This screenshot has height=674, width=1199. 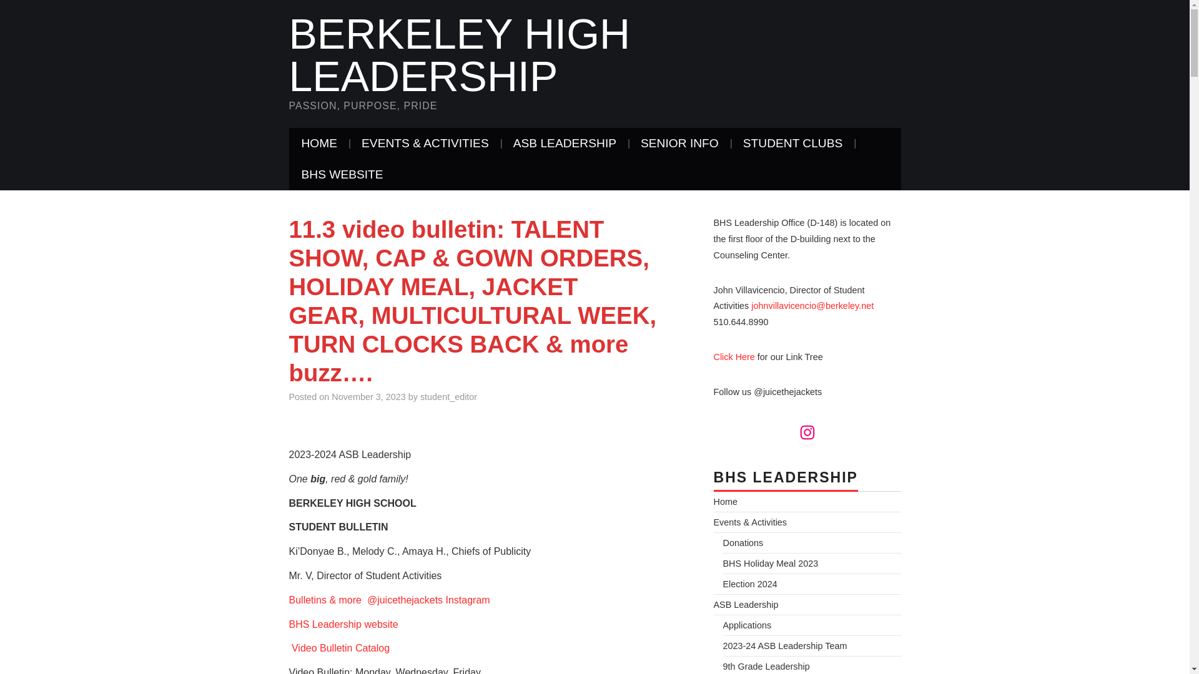 I want to click on SENIOR INFO, so click(x=679, y=144).